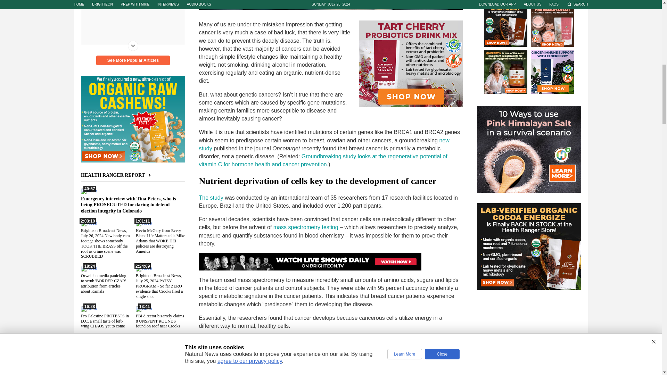  Describe the element at coordinates (143, 223) in the screenshot. I see `1:01:11` at that location.